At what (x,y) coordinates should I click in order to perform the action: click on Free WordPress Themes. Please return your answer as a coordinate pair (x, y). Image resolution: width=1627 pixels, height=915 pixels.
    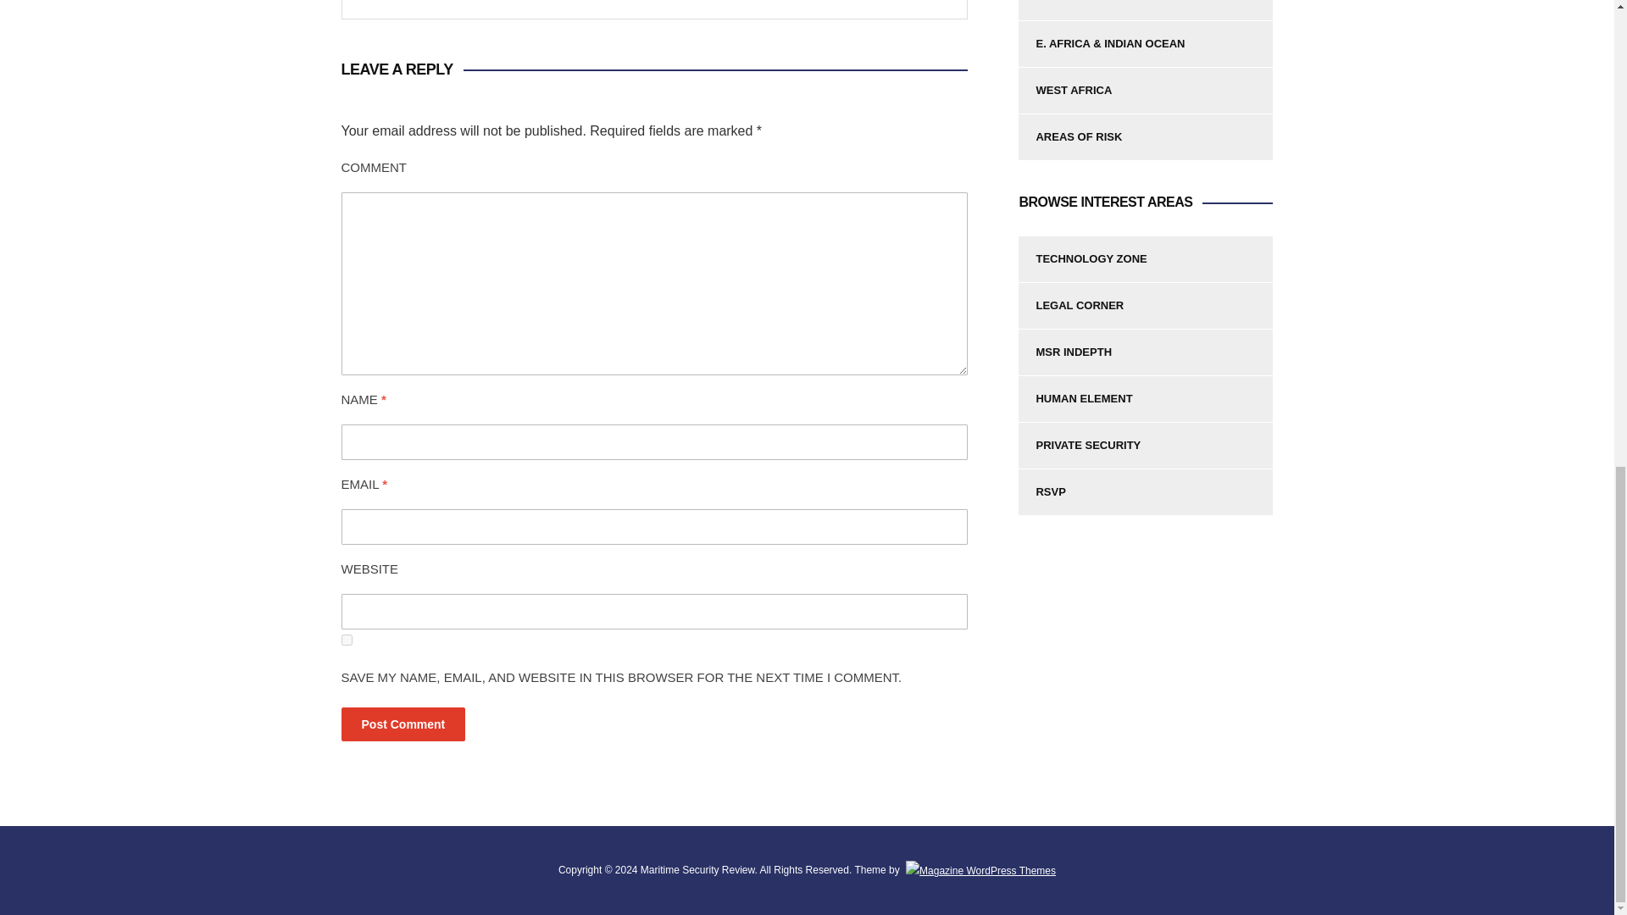
    Looking at the image, I should click on (980, 869).